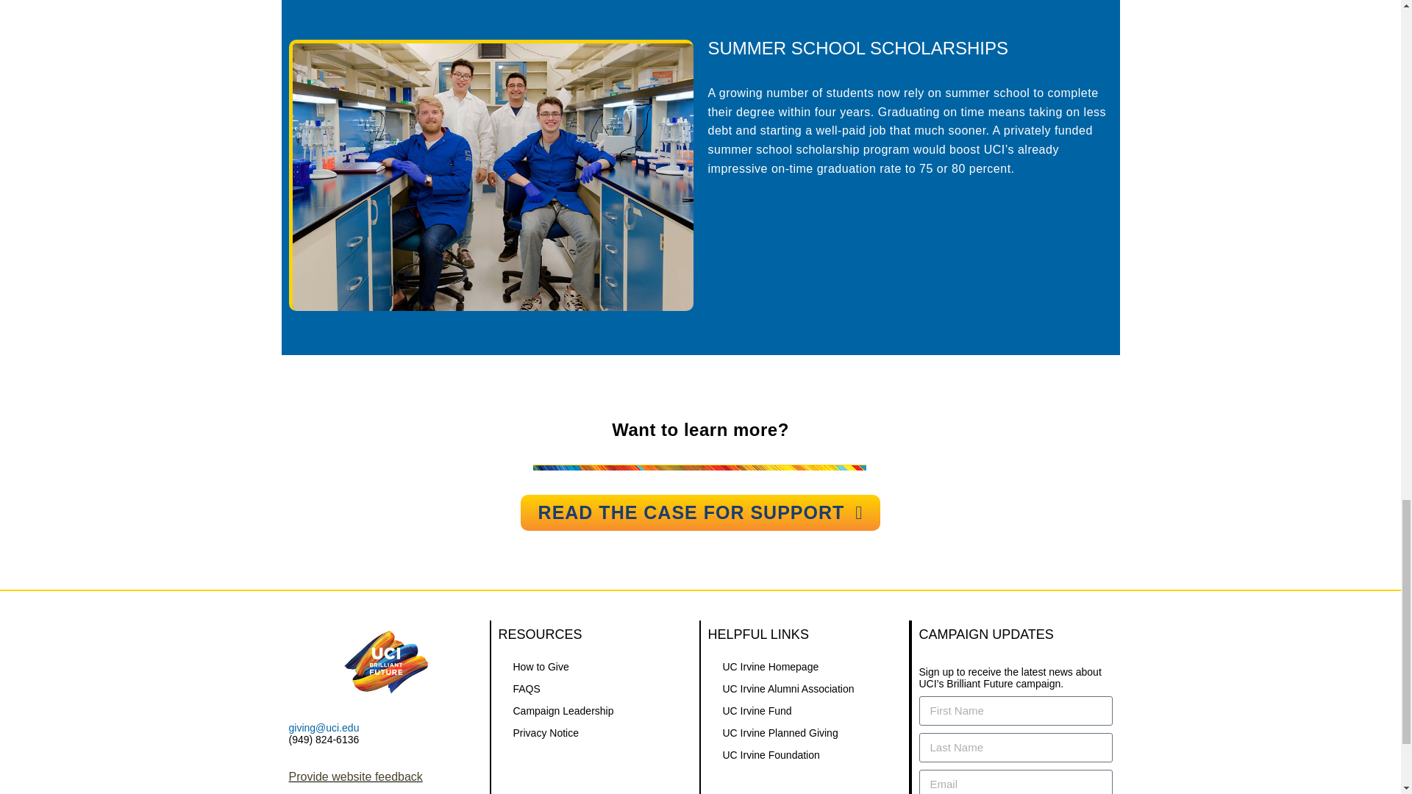  I want to click on UC Irvine Foundation, so click(803, 754).